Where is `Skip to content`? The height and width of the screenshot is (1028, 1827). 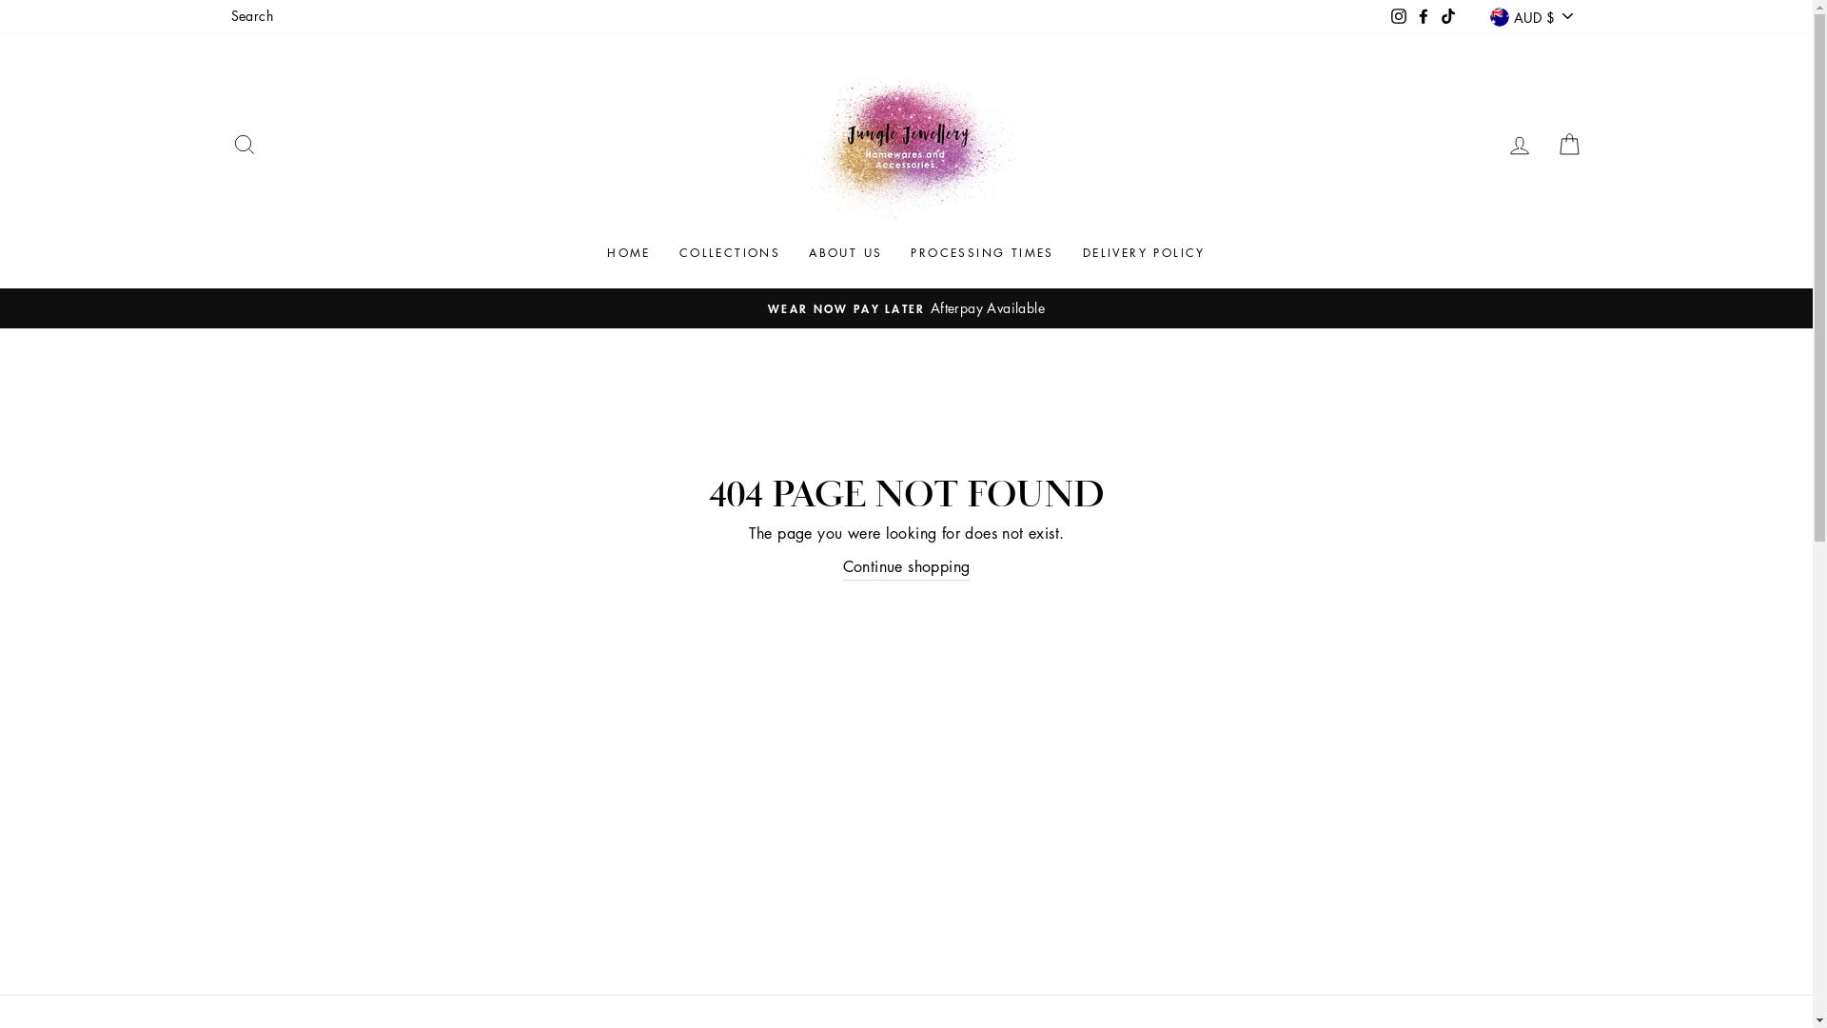 Skip to content is located at coordinates (0, 0).